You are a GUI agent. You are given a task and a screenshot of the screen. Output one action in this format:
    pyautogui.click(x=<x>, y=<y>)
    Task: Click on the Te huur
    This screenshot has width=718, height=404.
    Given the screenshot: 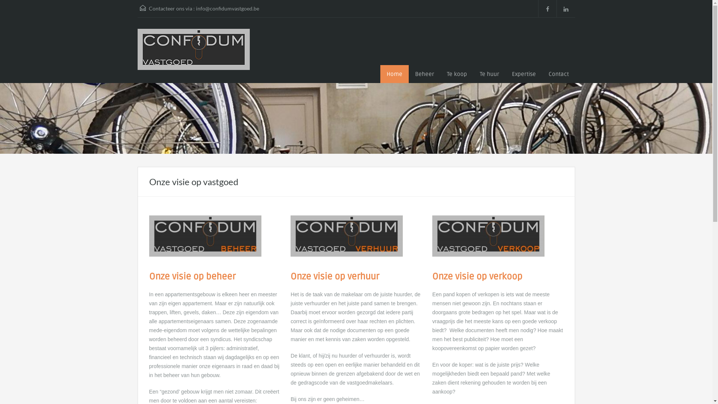 What is the action you would take?
    pyautogui.click(x=490, y=74)
    